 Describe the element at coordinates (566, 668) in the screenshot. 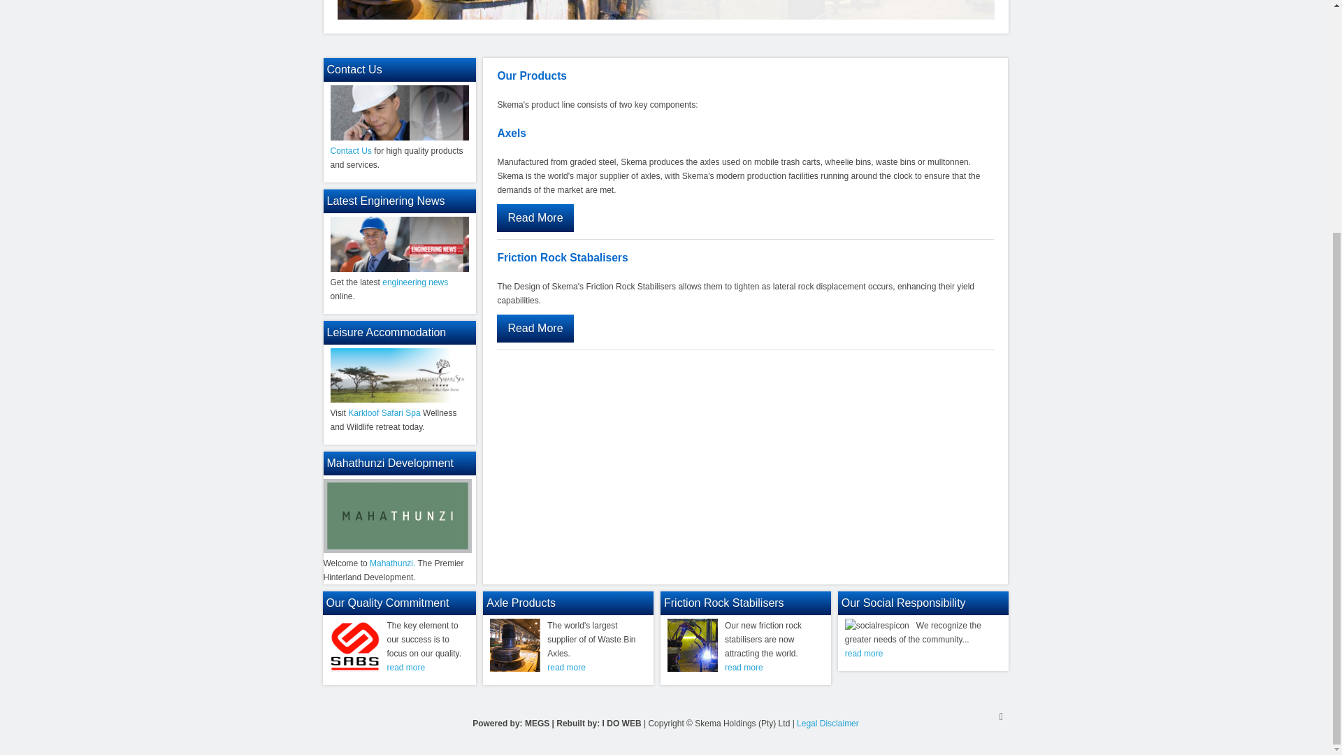

I see `read more` at that location.